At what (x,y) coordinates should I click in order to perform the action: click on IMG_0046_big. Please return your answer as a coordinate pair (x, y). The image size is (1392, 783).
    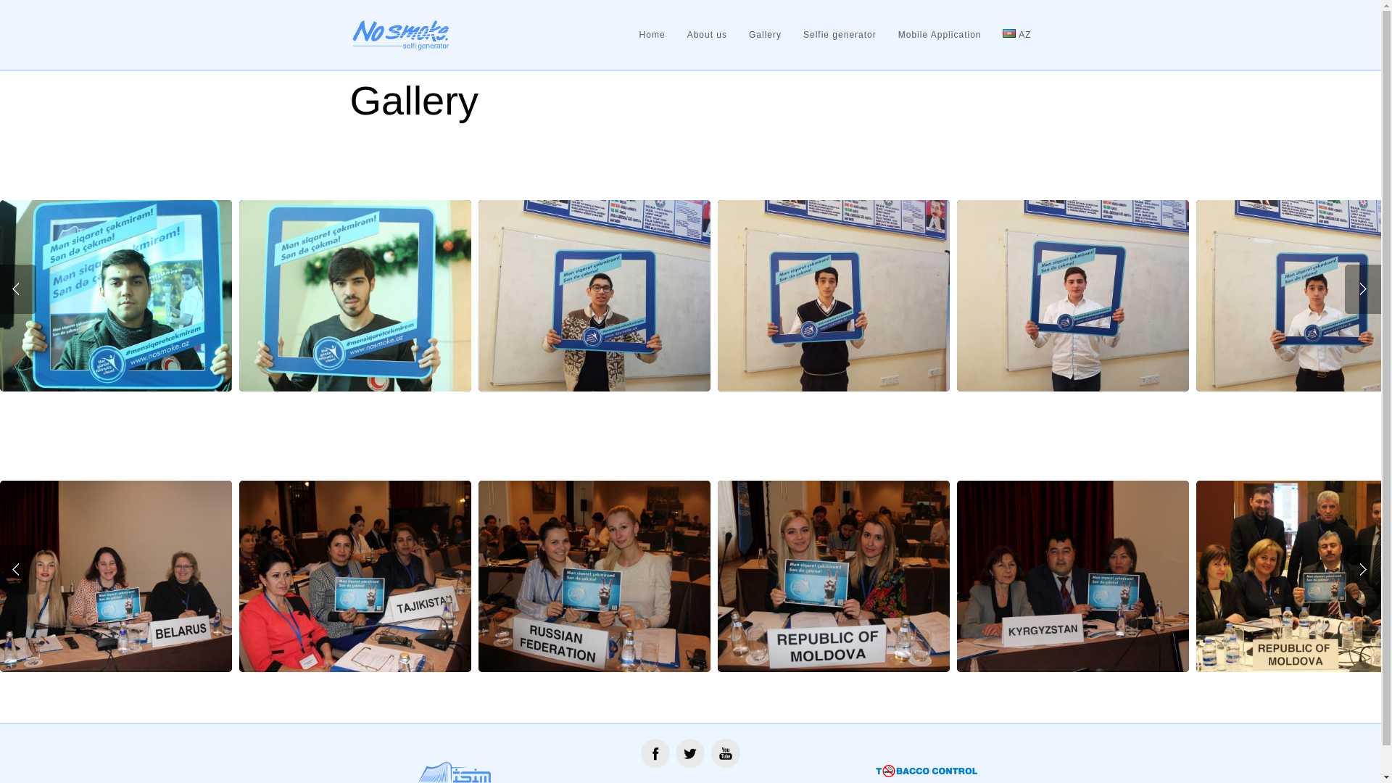
    Looking at the image, I should click on (834, 576).